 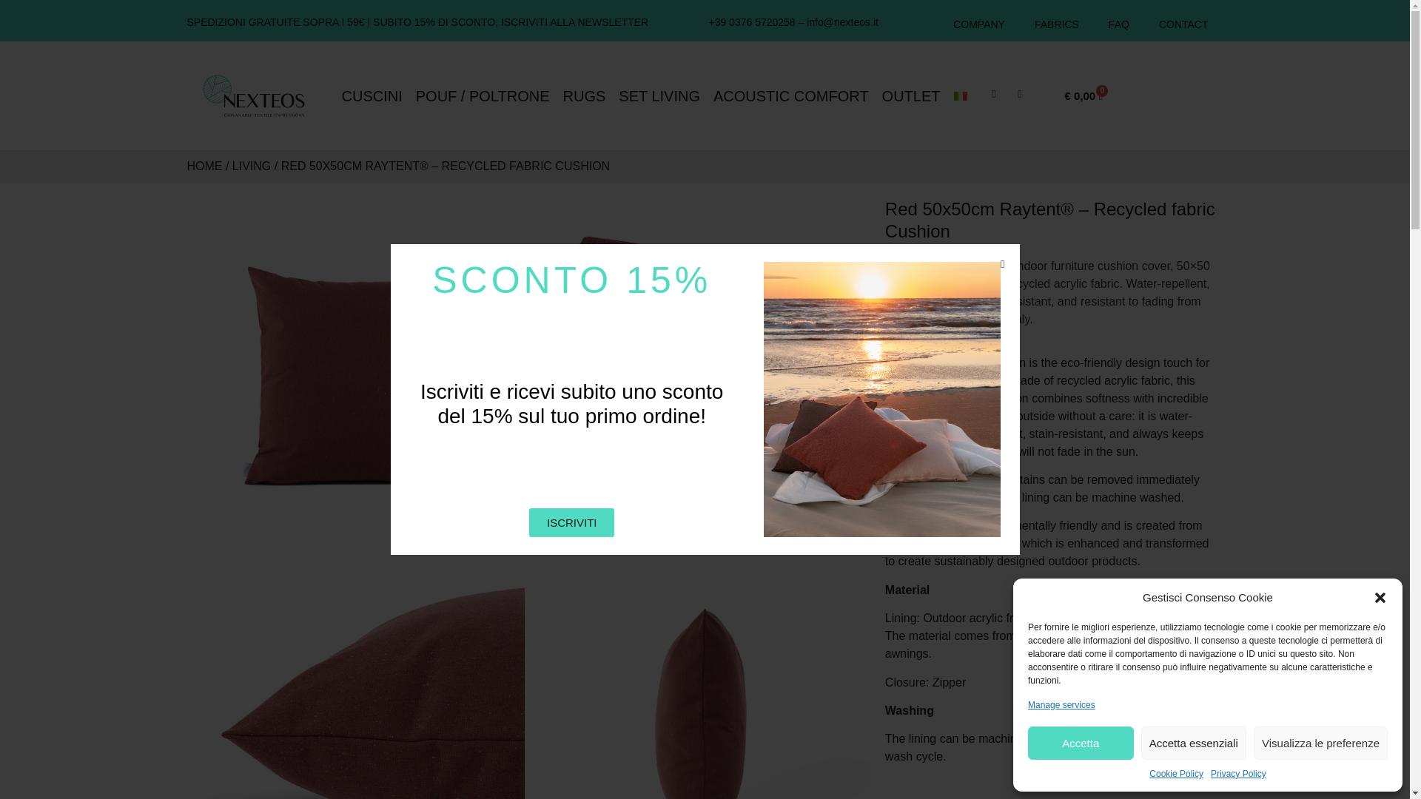 What do you see at coordinates (790, 96) in the screenshot?
I see `ACOUSTIC COMFORT` at bounding box center [790, 96].